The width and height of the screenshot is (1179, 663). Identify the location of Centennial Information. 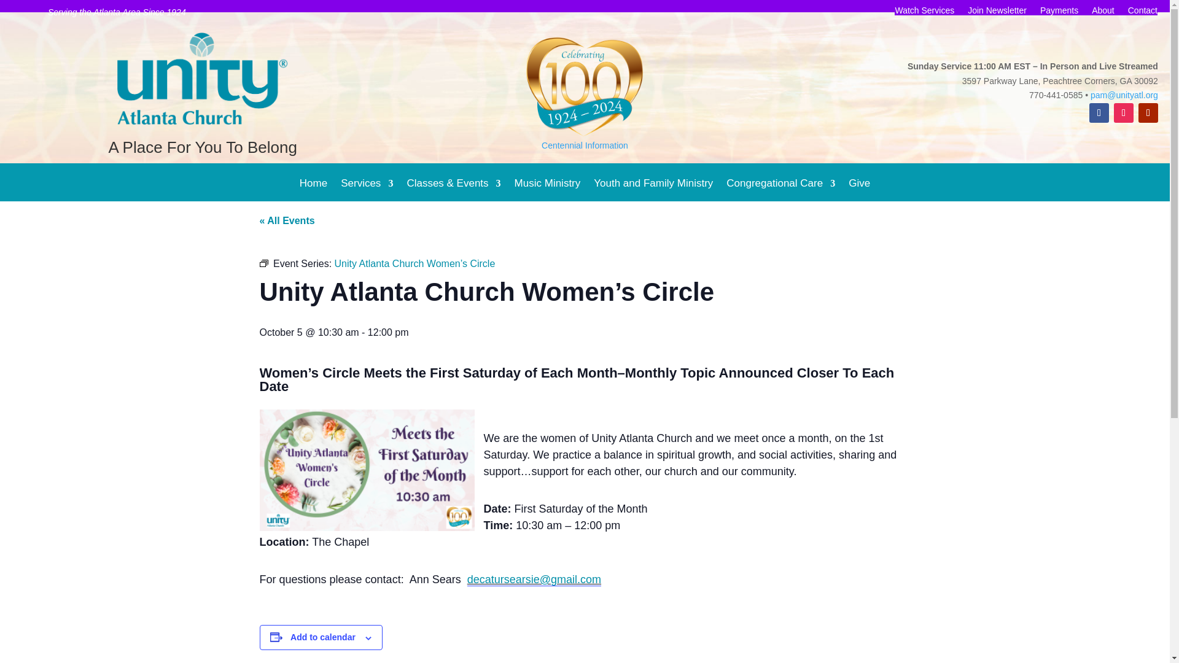
(585, 145).